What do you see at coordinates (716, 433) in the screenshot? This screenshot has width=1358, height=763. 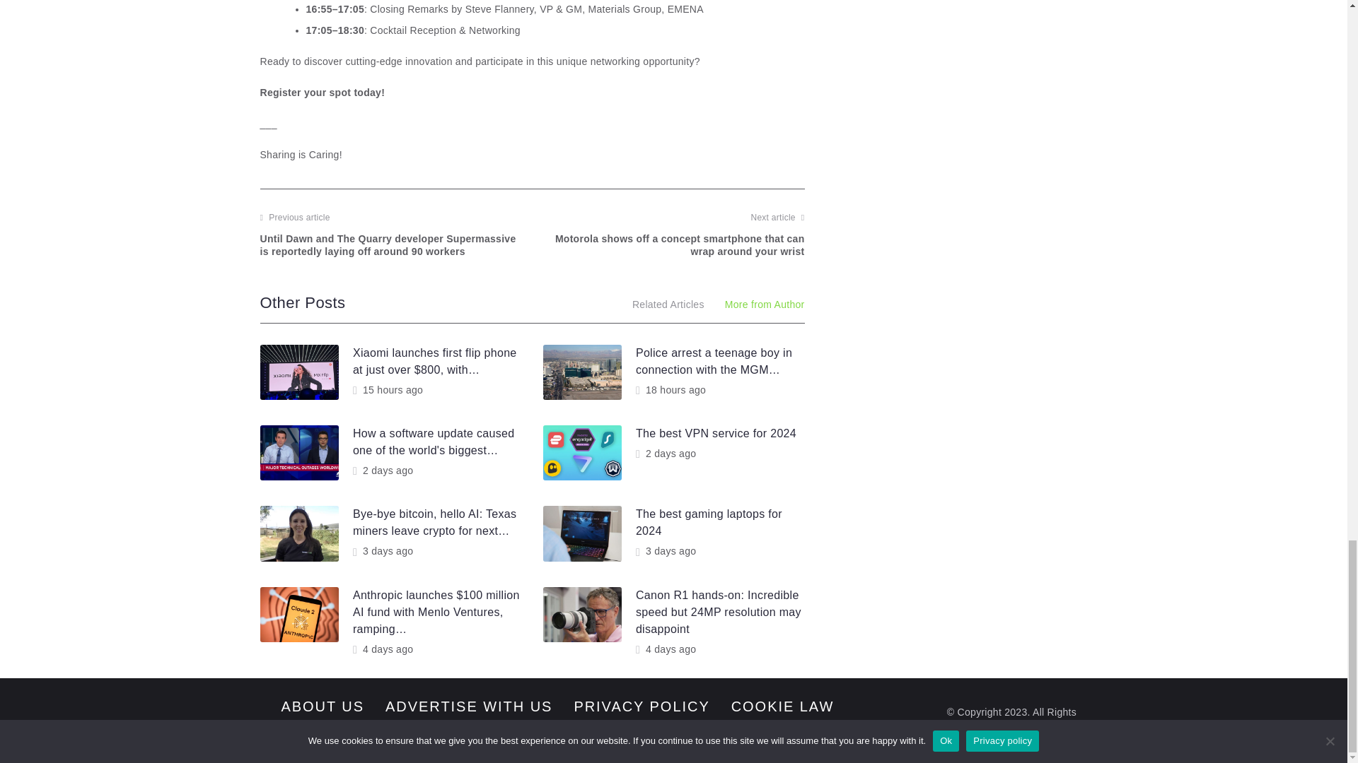 I see `The best VPN service for 2024` at bounding box center [716, 433].